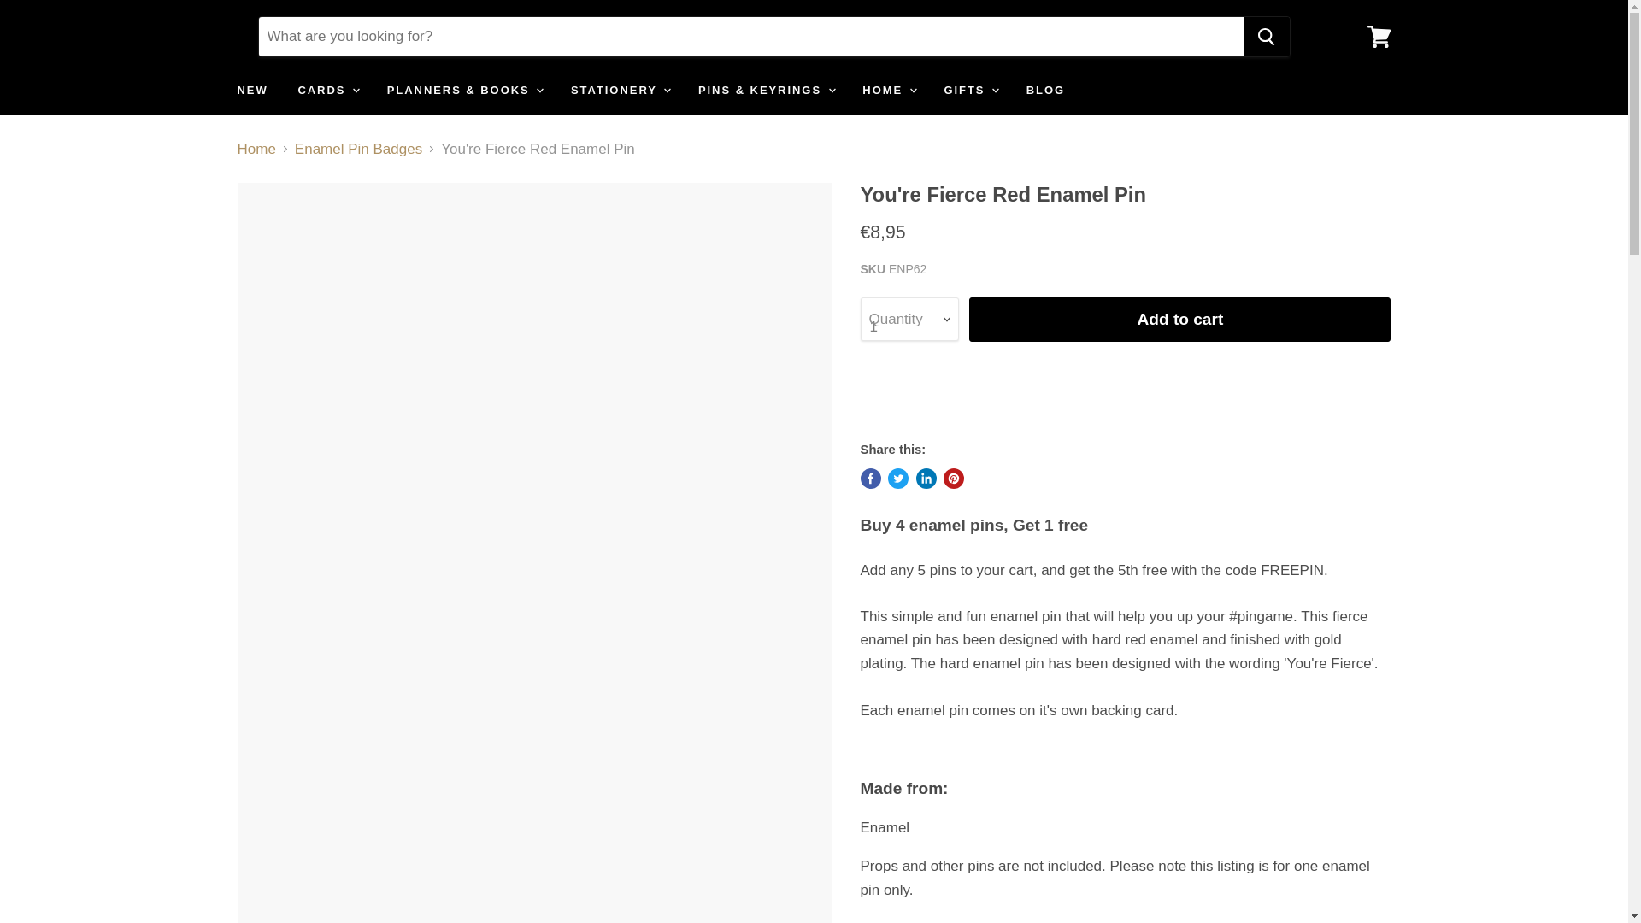 The image size is (1641, 923). Describe the element at coordinates (619, 91) in the screenshot. I see `STATIONERY` at that location.